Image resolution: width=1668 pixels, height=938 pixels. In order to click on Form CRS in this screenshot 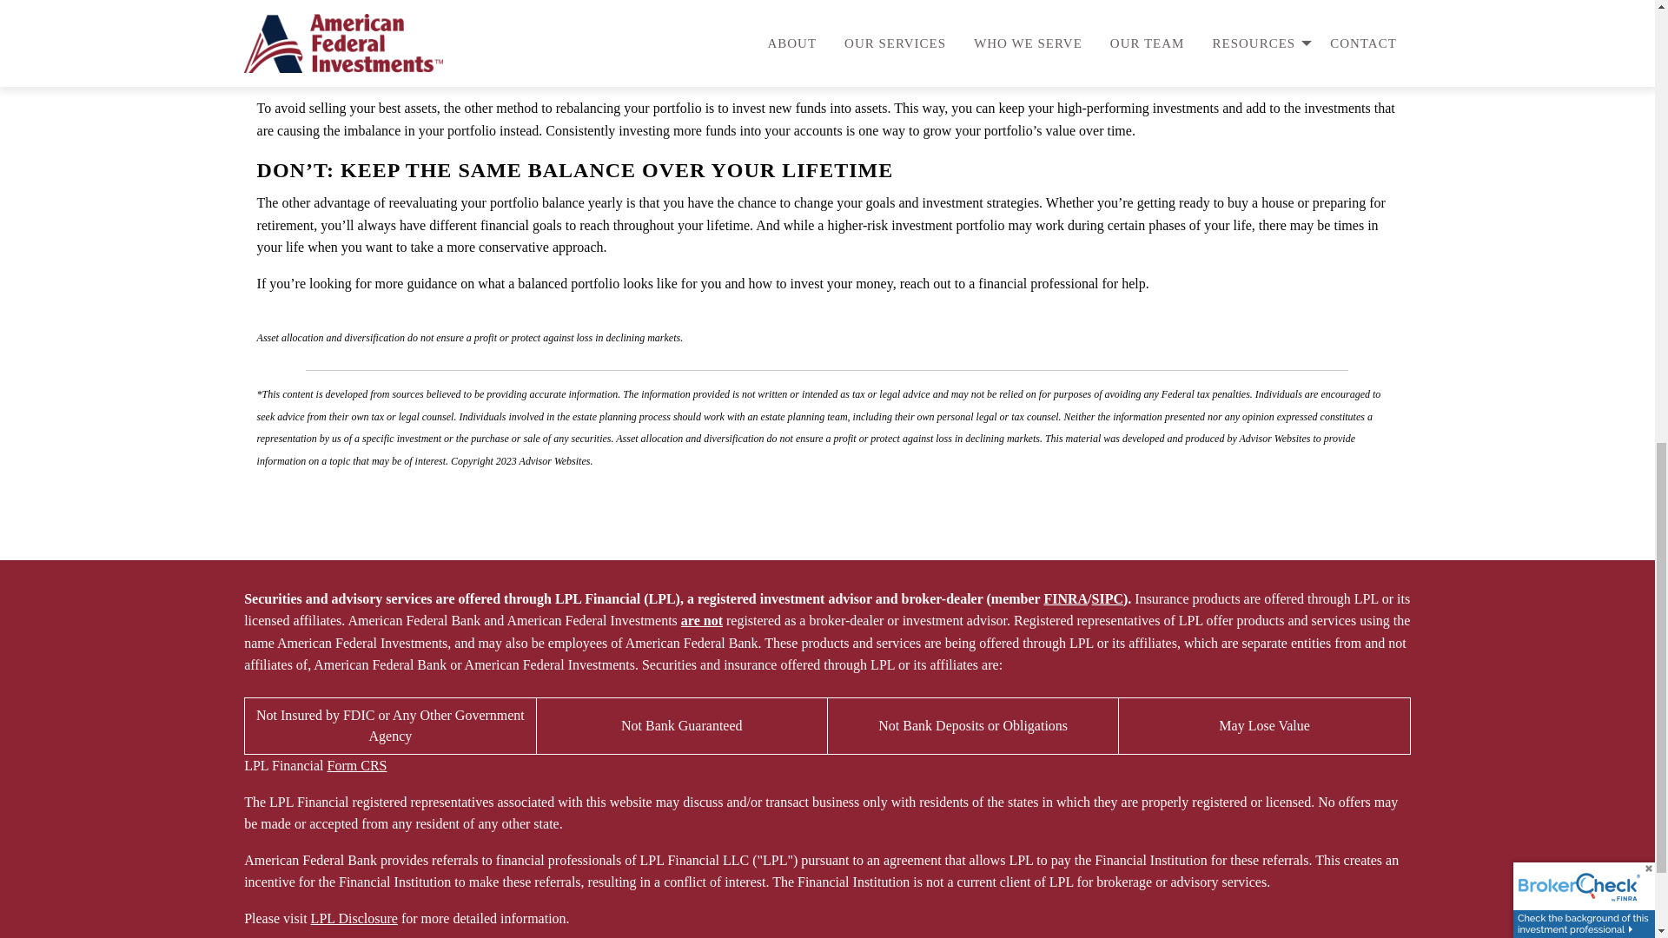, I will do `click(356, 764)`.